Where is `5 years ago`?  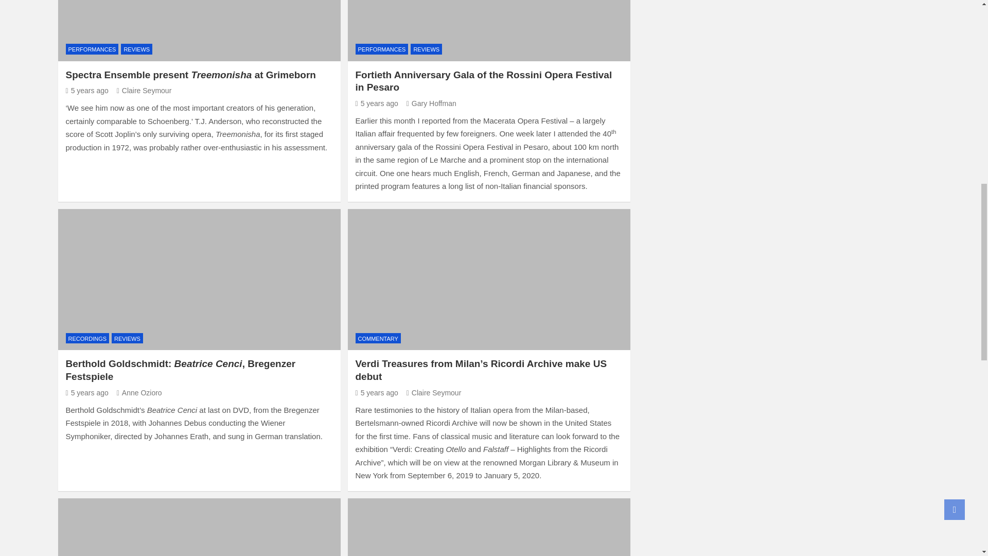
5 years ago is located at coordinates (376, 103).